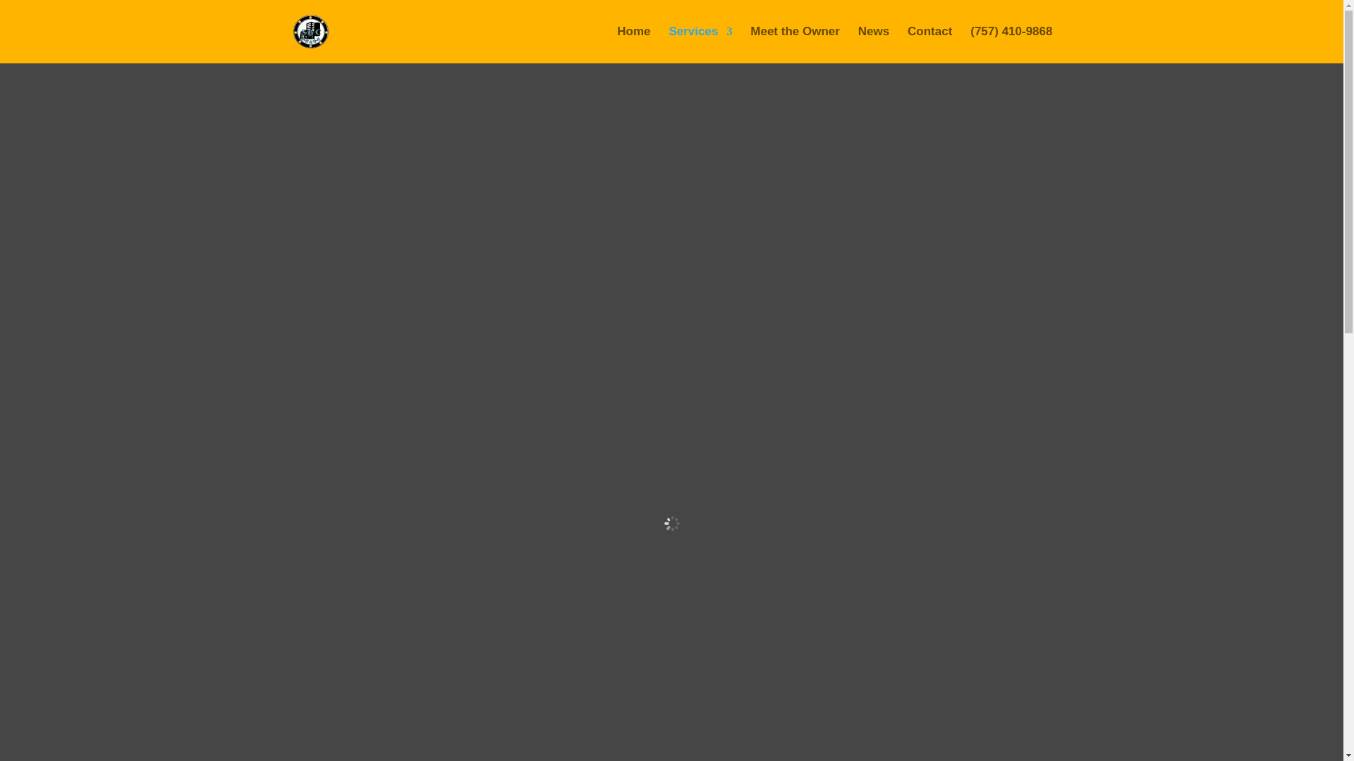  Describe the element at coordinates (794, 44) in the screenshot. I see `Meet the Owner` at that location.